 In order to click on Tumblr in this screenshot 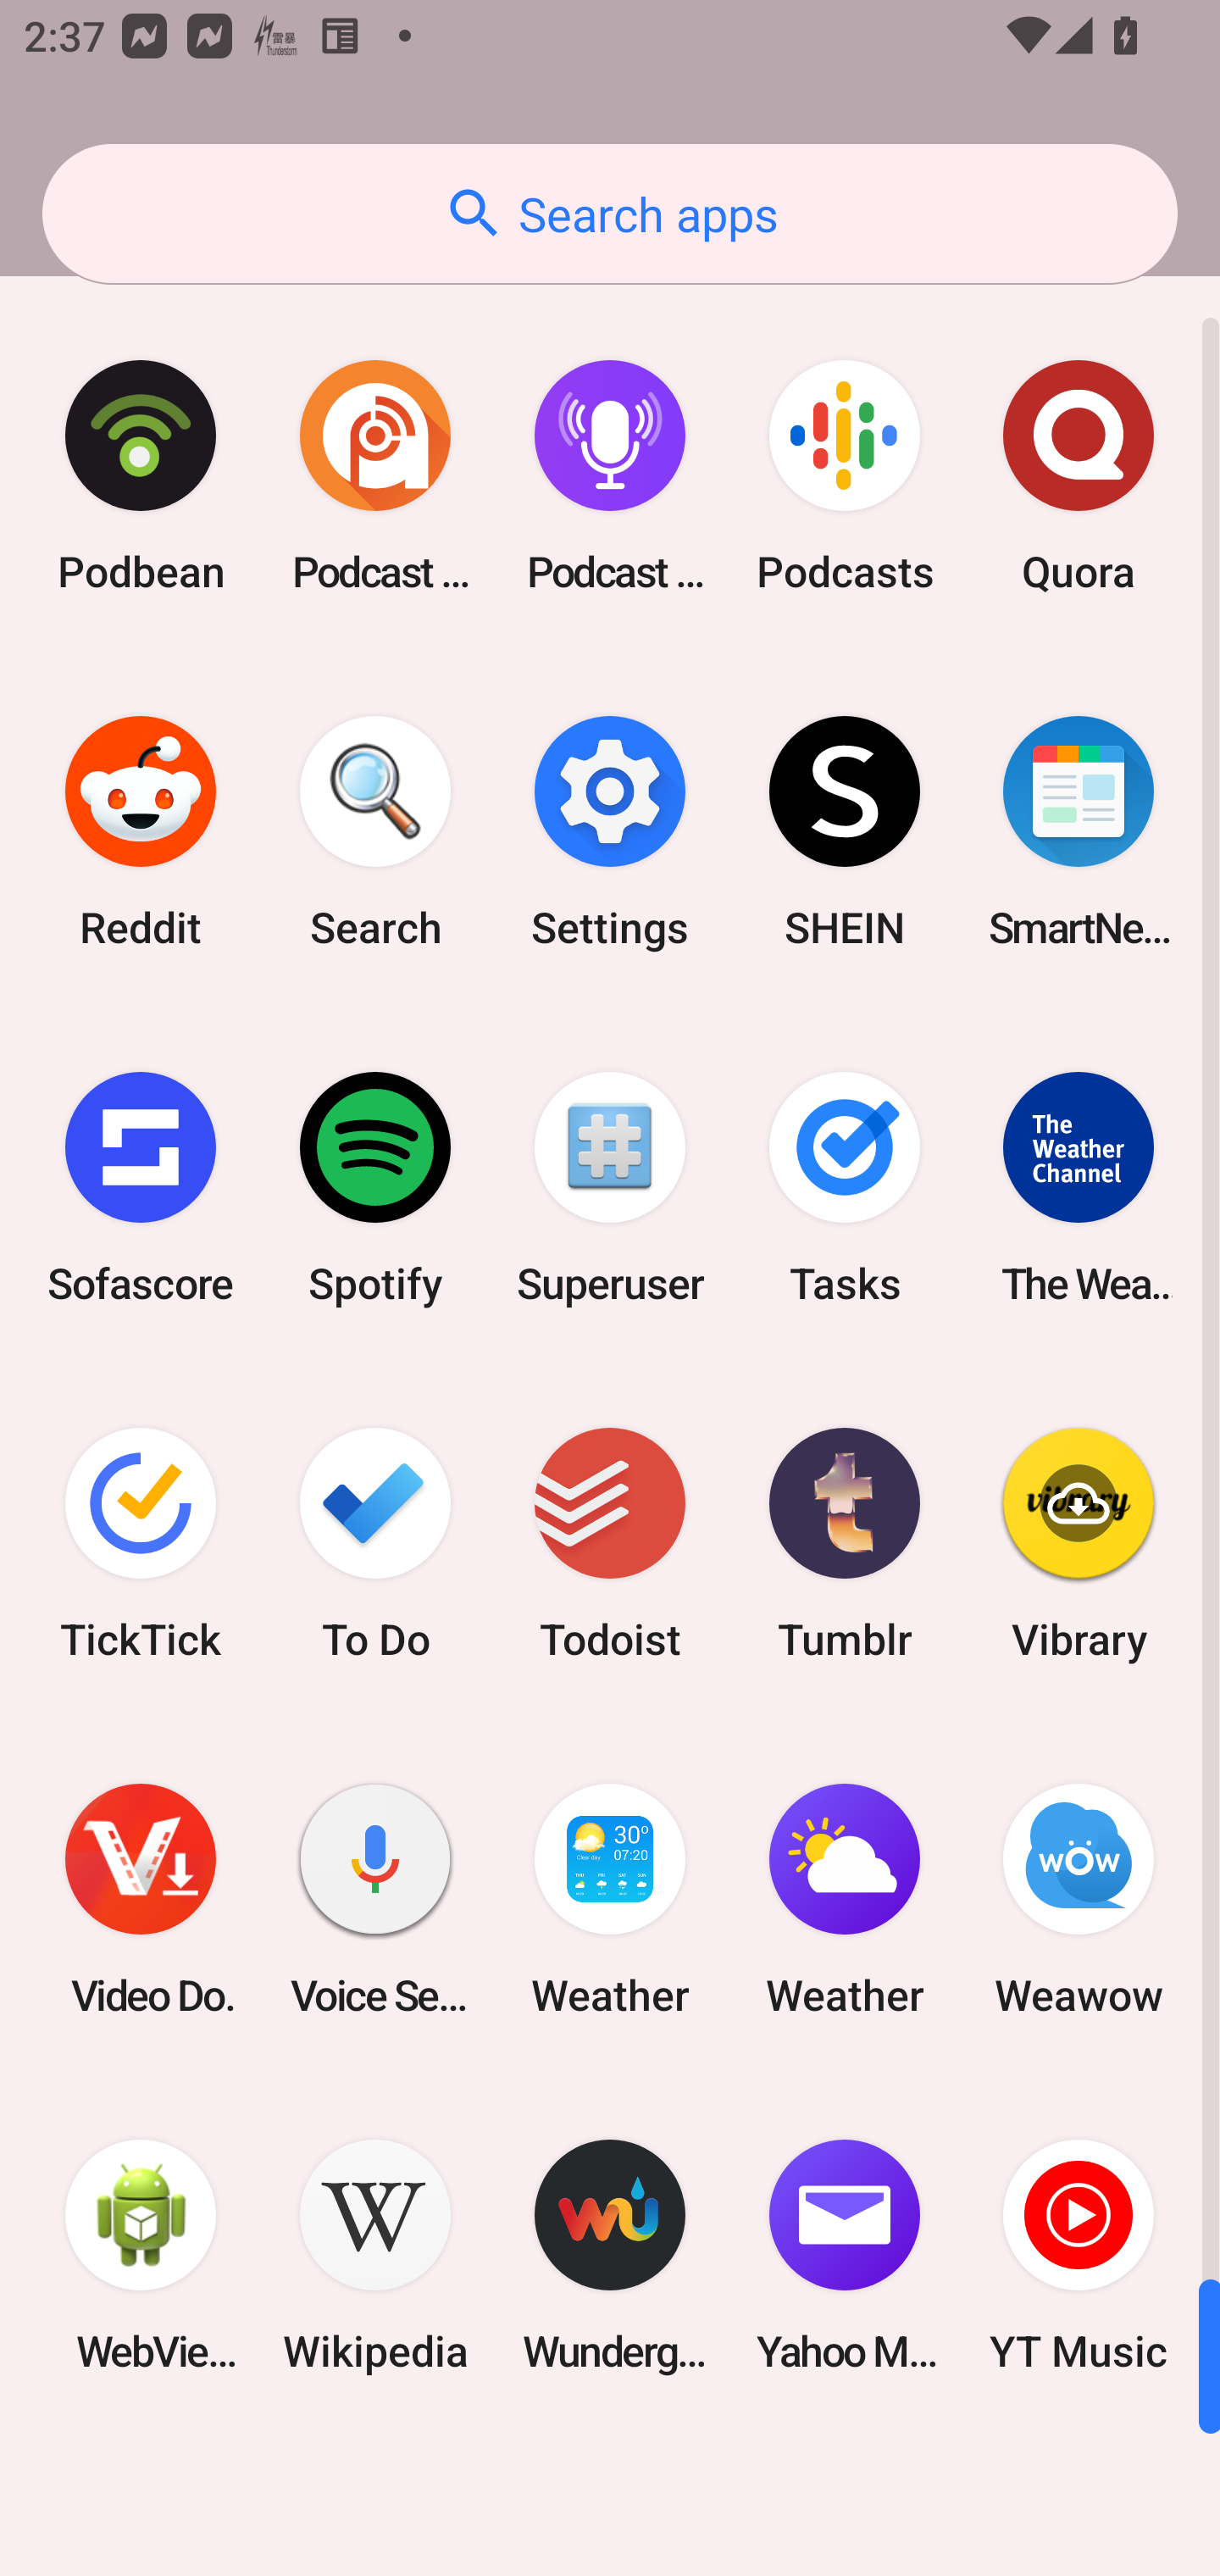, I will do `click(844, 1542)`.